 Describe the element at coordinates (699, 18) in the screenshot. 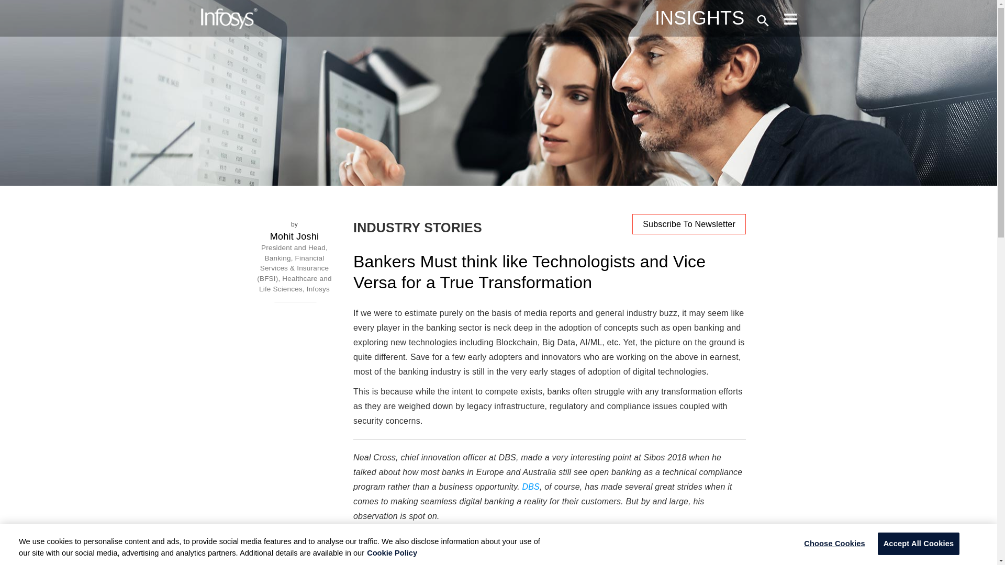

I see `INSIGHTS` at that location.